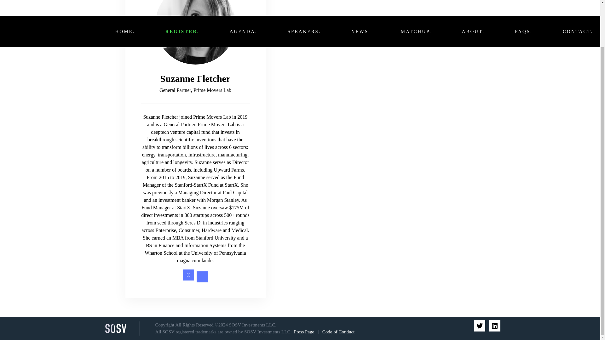 The image size is (605, 340). What do you see at coordinates (494, 326) in the screenshot?
I see `LinkedIn` at bounding box center [494, 326].